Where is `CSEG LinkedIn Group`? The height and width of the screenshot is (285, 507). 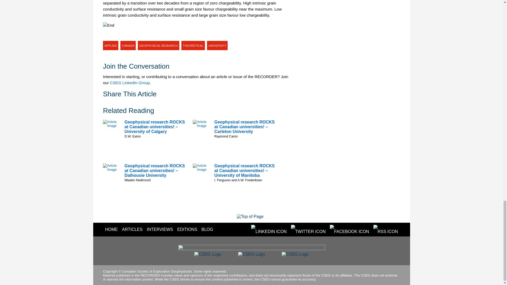 CSEG LinkedIn Group is located at coordinates (130, 82).